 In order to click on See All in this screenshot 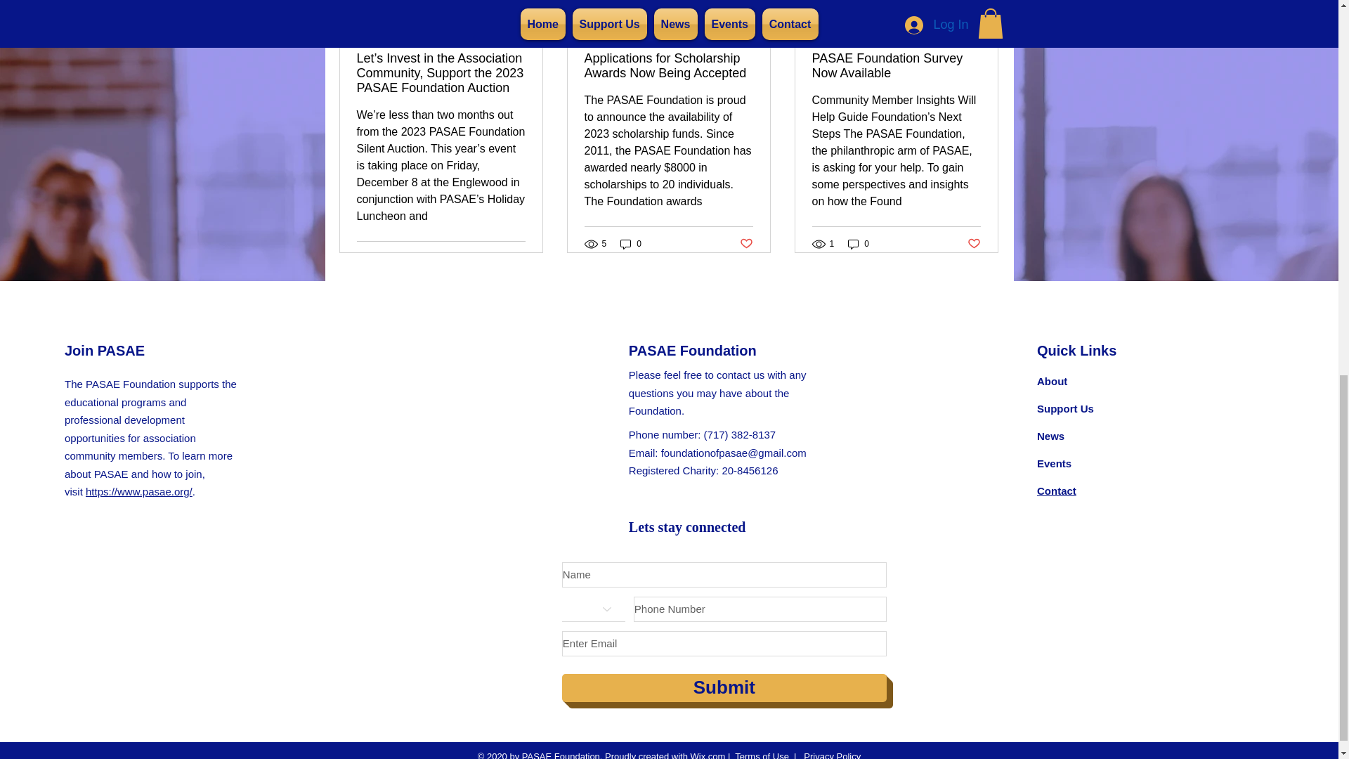, I will do `click(984, 10)`.